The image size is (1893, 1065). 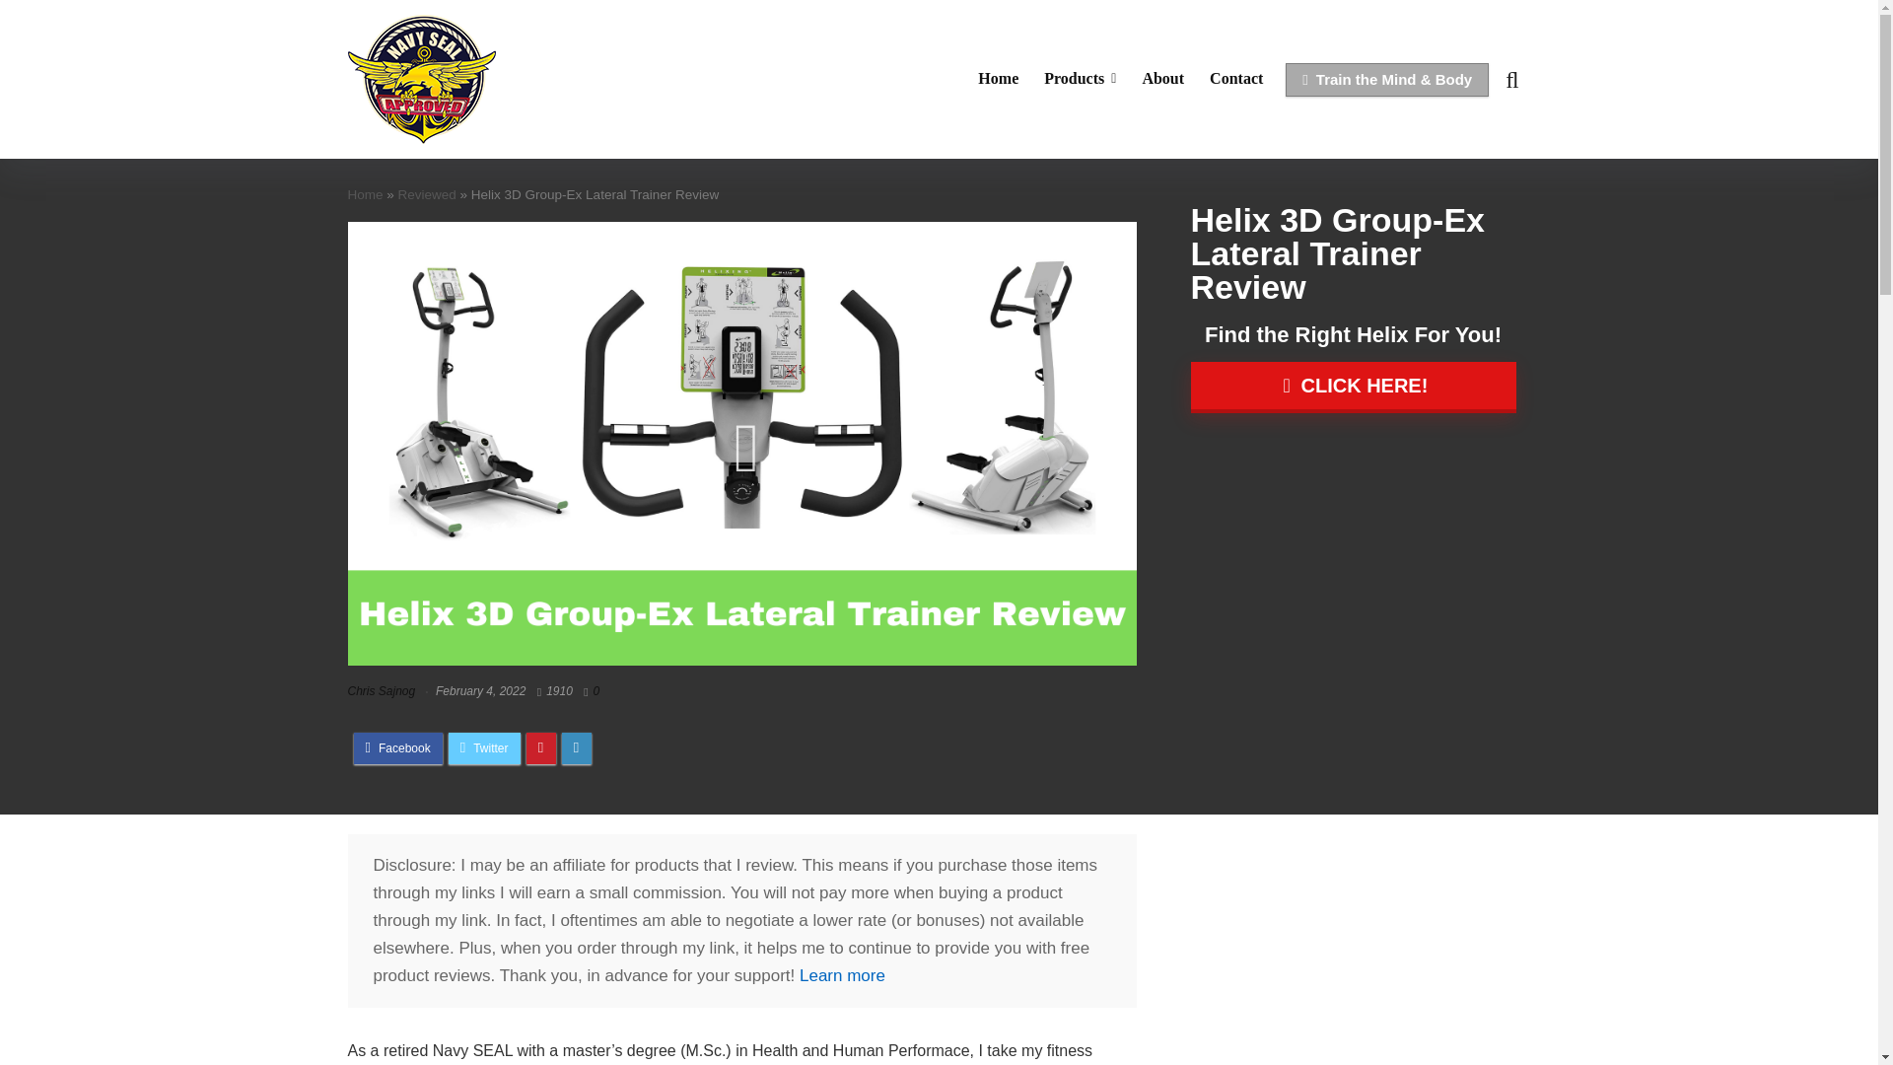 What do you see at coordinates (381, 691) in the screenshot?
I see `Chris Sajnog` at bounding box center [381, 691].